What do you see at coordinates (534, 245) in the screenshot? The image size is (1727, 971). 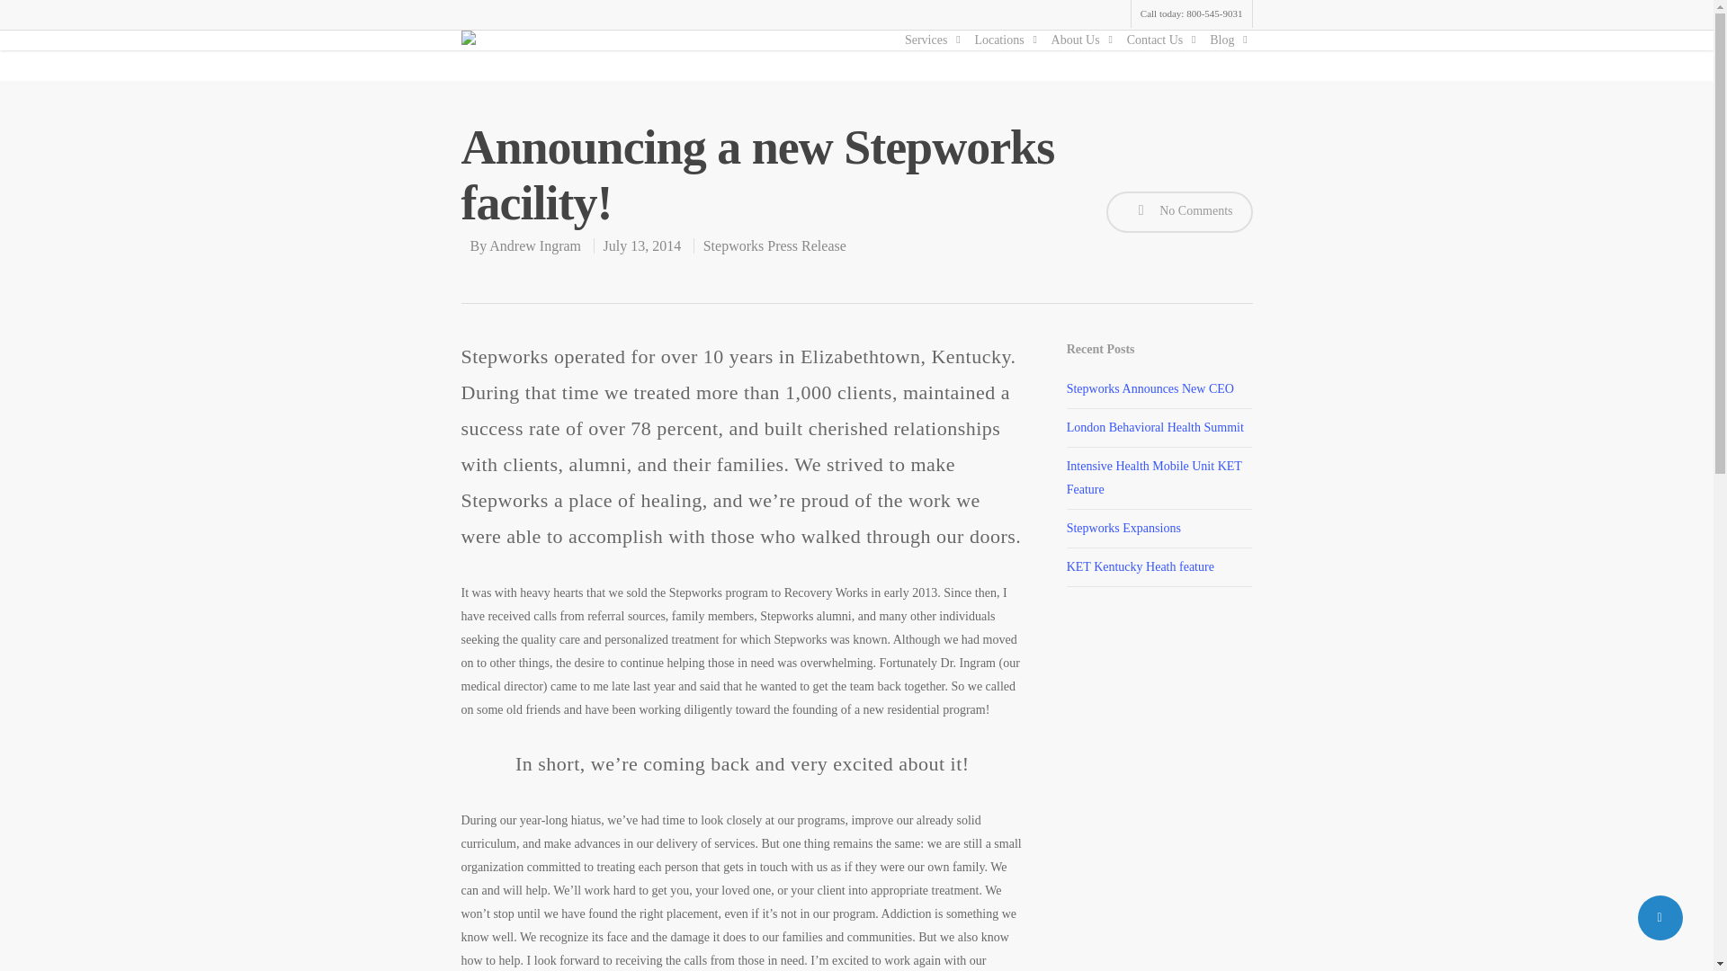 I see `Posts by Andrew Ingram` at bounding box center [534, 245].